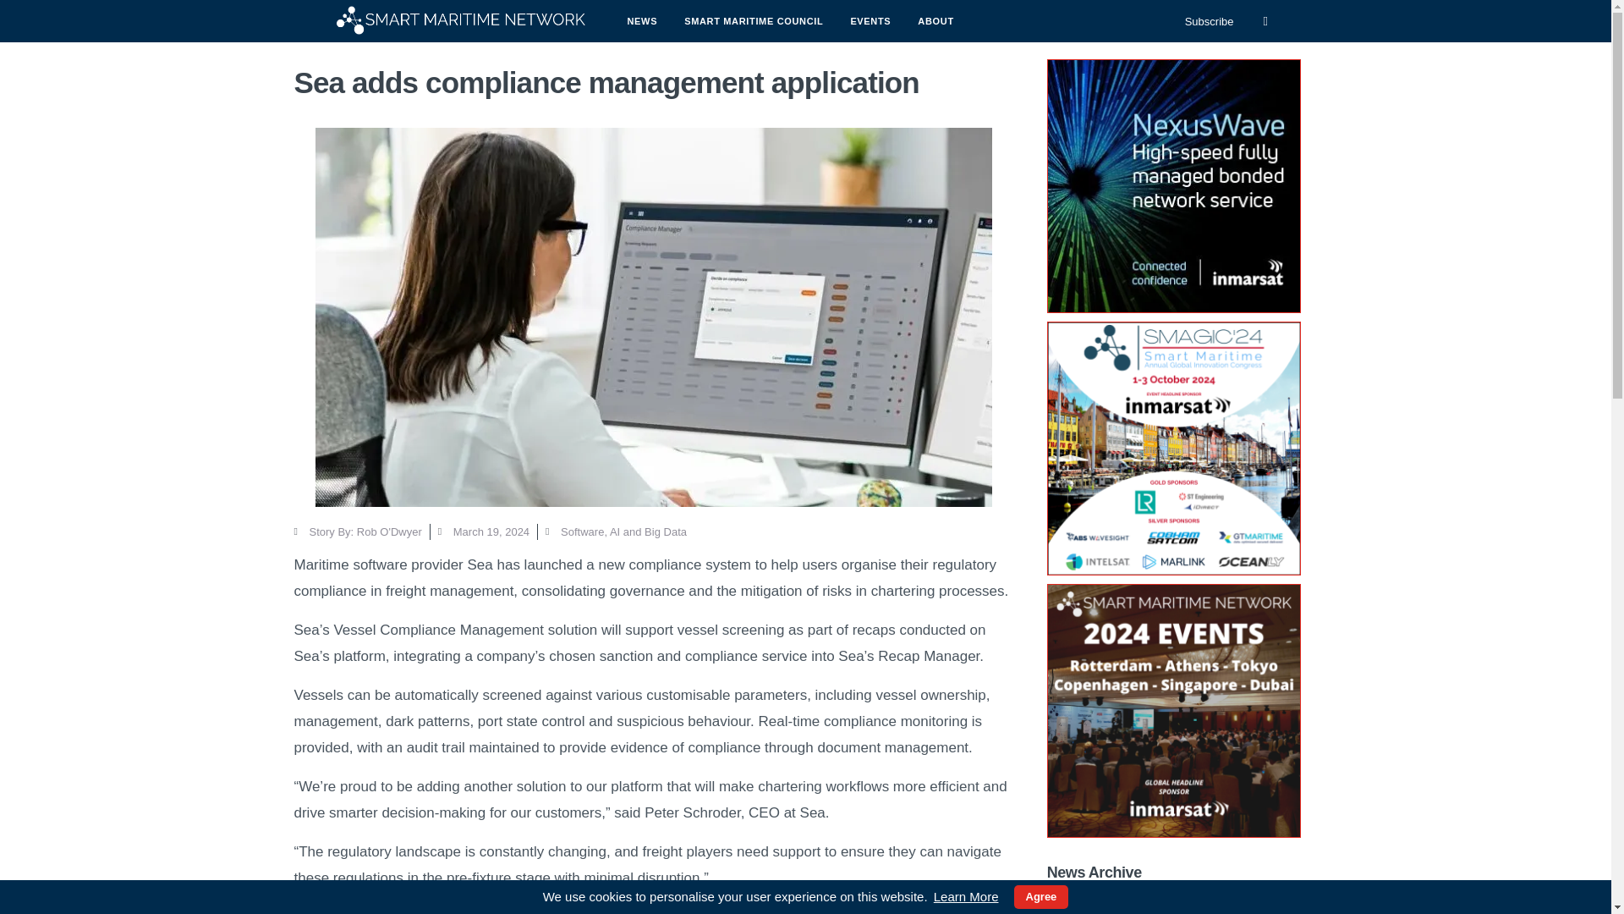 This screenshot has width=1624, height=914. I want to click on Agree, so click(1040, 897).